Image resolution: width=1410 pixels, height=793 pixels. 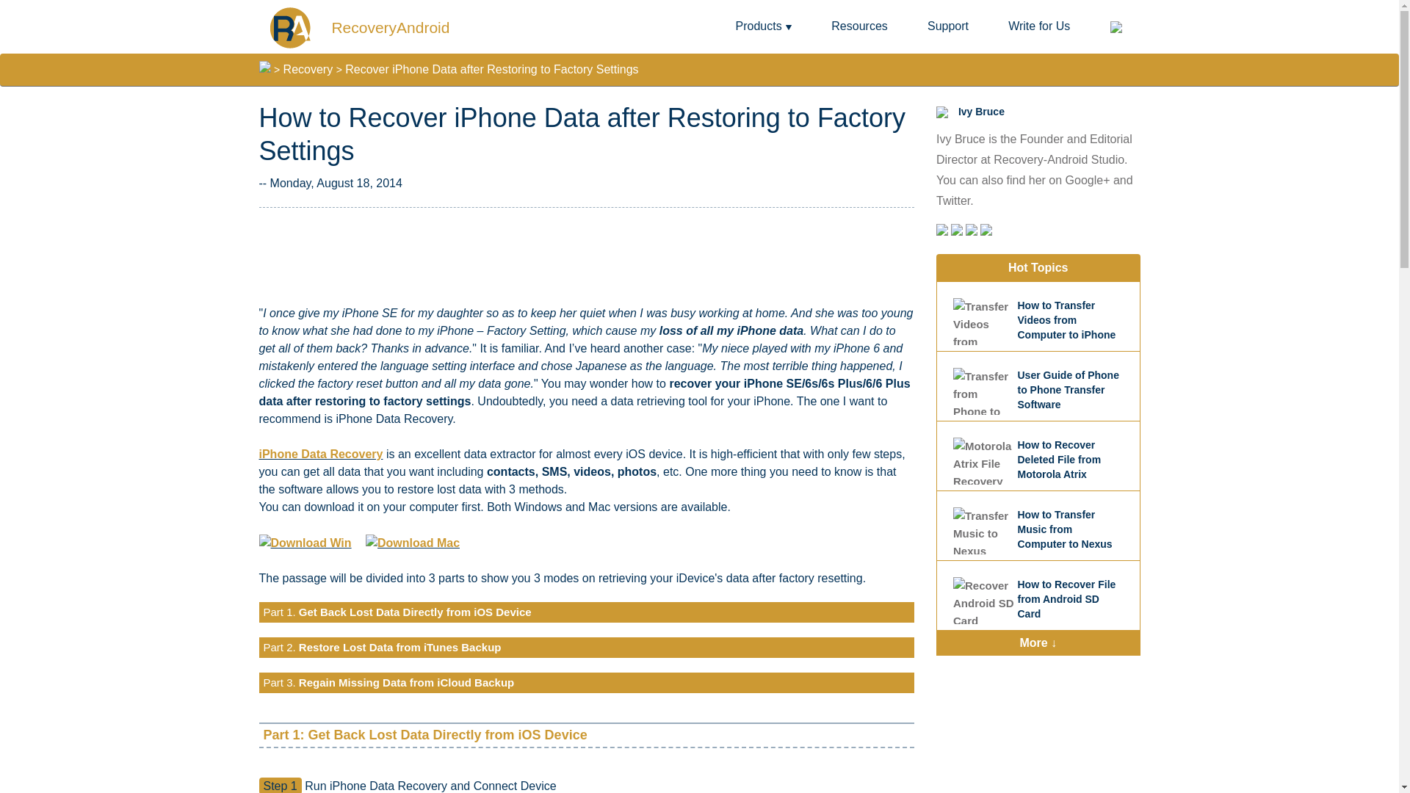 What do you see at coordinates (424, 734) in the screenshot?
I see `Part 1: Get Back Lost Data Directly from iOS Device` at bounding box center [424, 734].